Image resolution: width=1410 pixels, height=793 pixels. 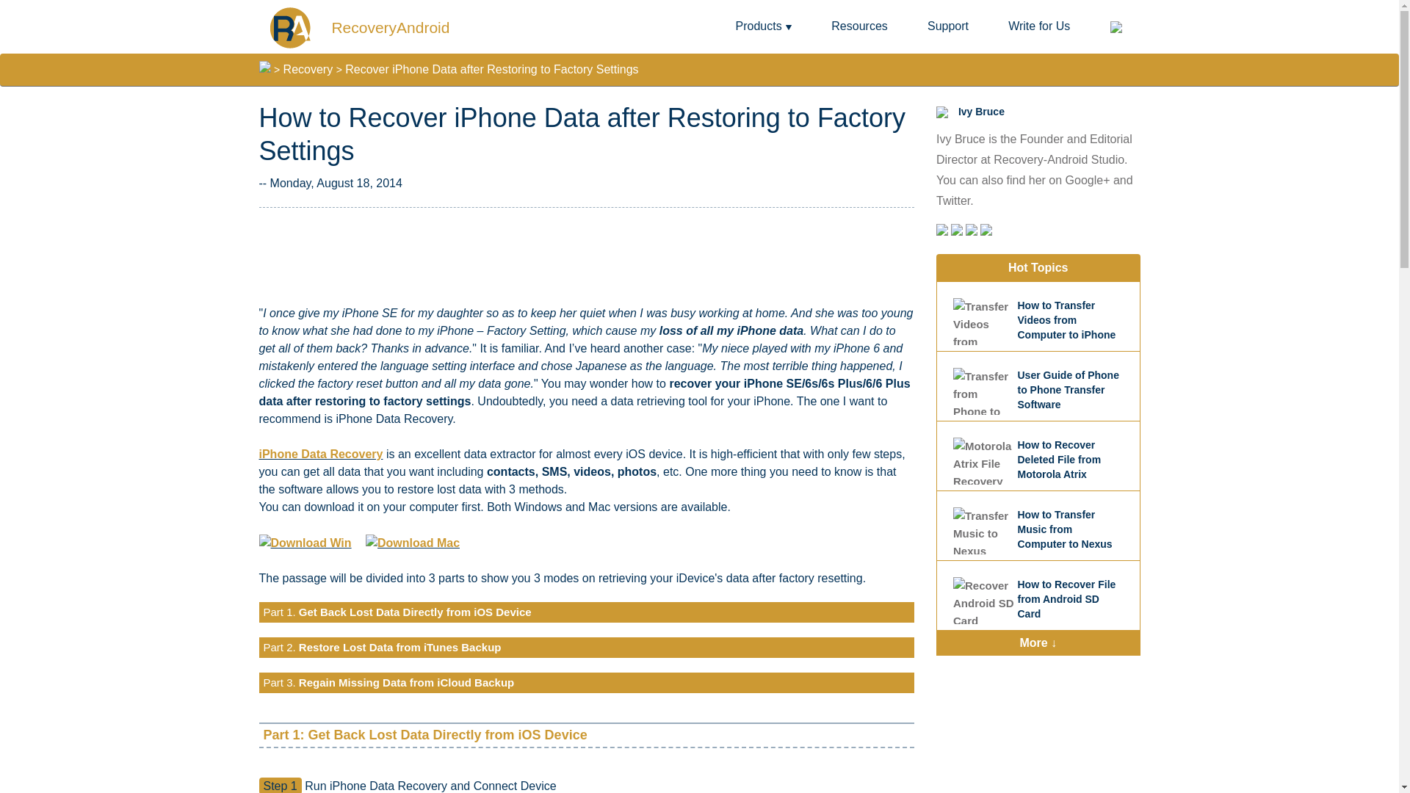 What do you see at coordinates (424, 734) in the screenshot?
I see `Part 1: Get Back Lost Data Directly from iOS Device` at bounding box center [424, 734].